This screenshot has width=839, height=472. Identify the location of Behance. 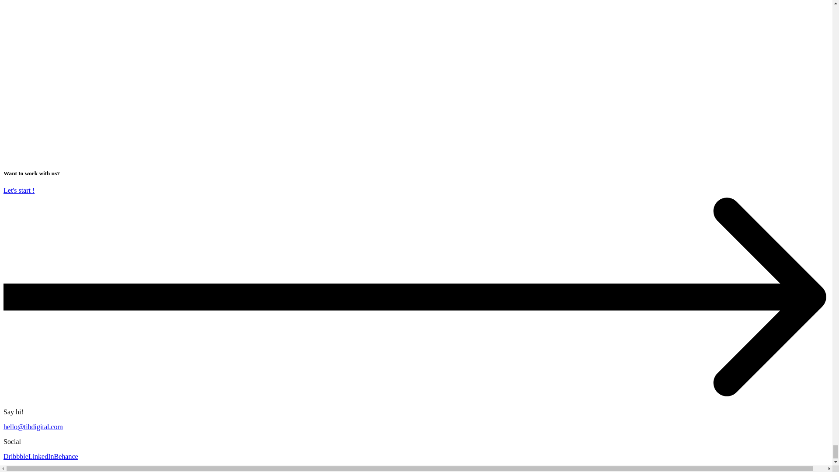
(66, 456).